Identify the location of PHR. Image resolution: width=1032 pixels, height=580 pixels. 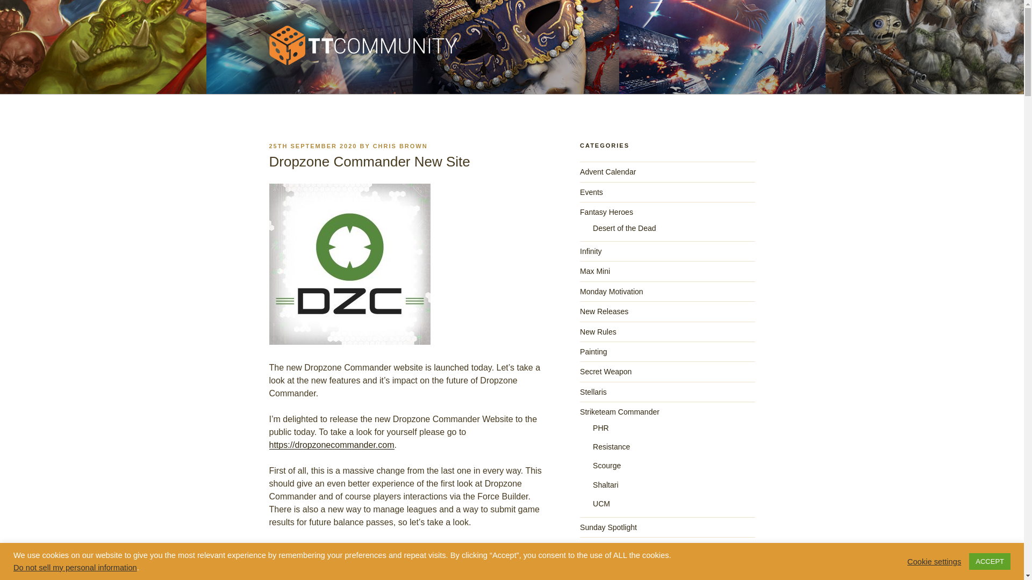
(600, 427).